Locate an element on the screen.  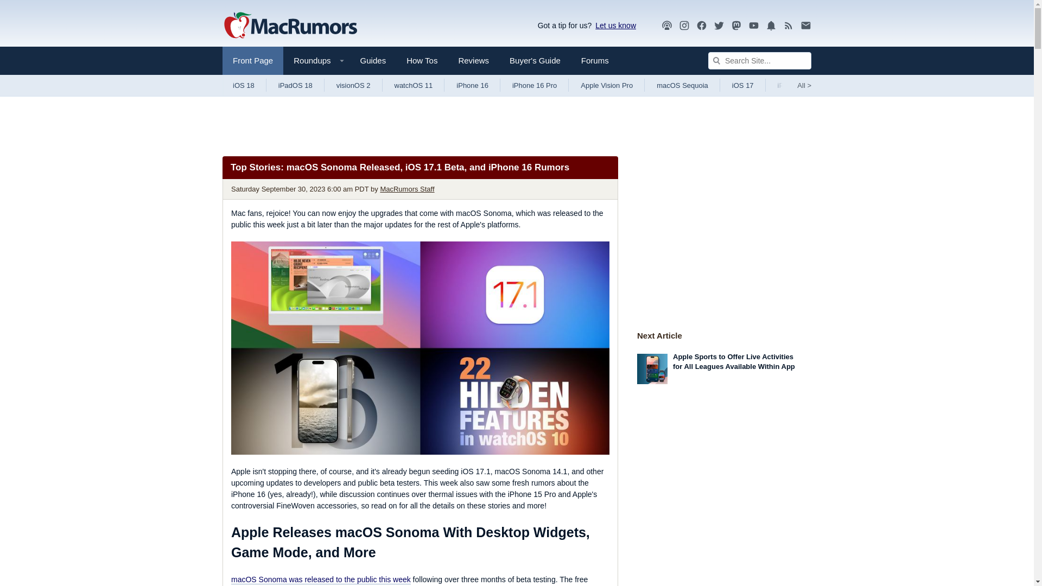
Buyer's Guide is located at coordinates (535, 61).